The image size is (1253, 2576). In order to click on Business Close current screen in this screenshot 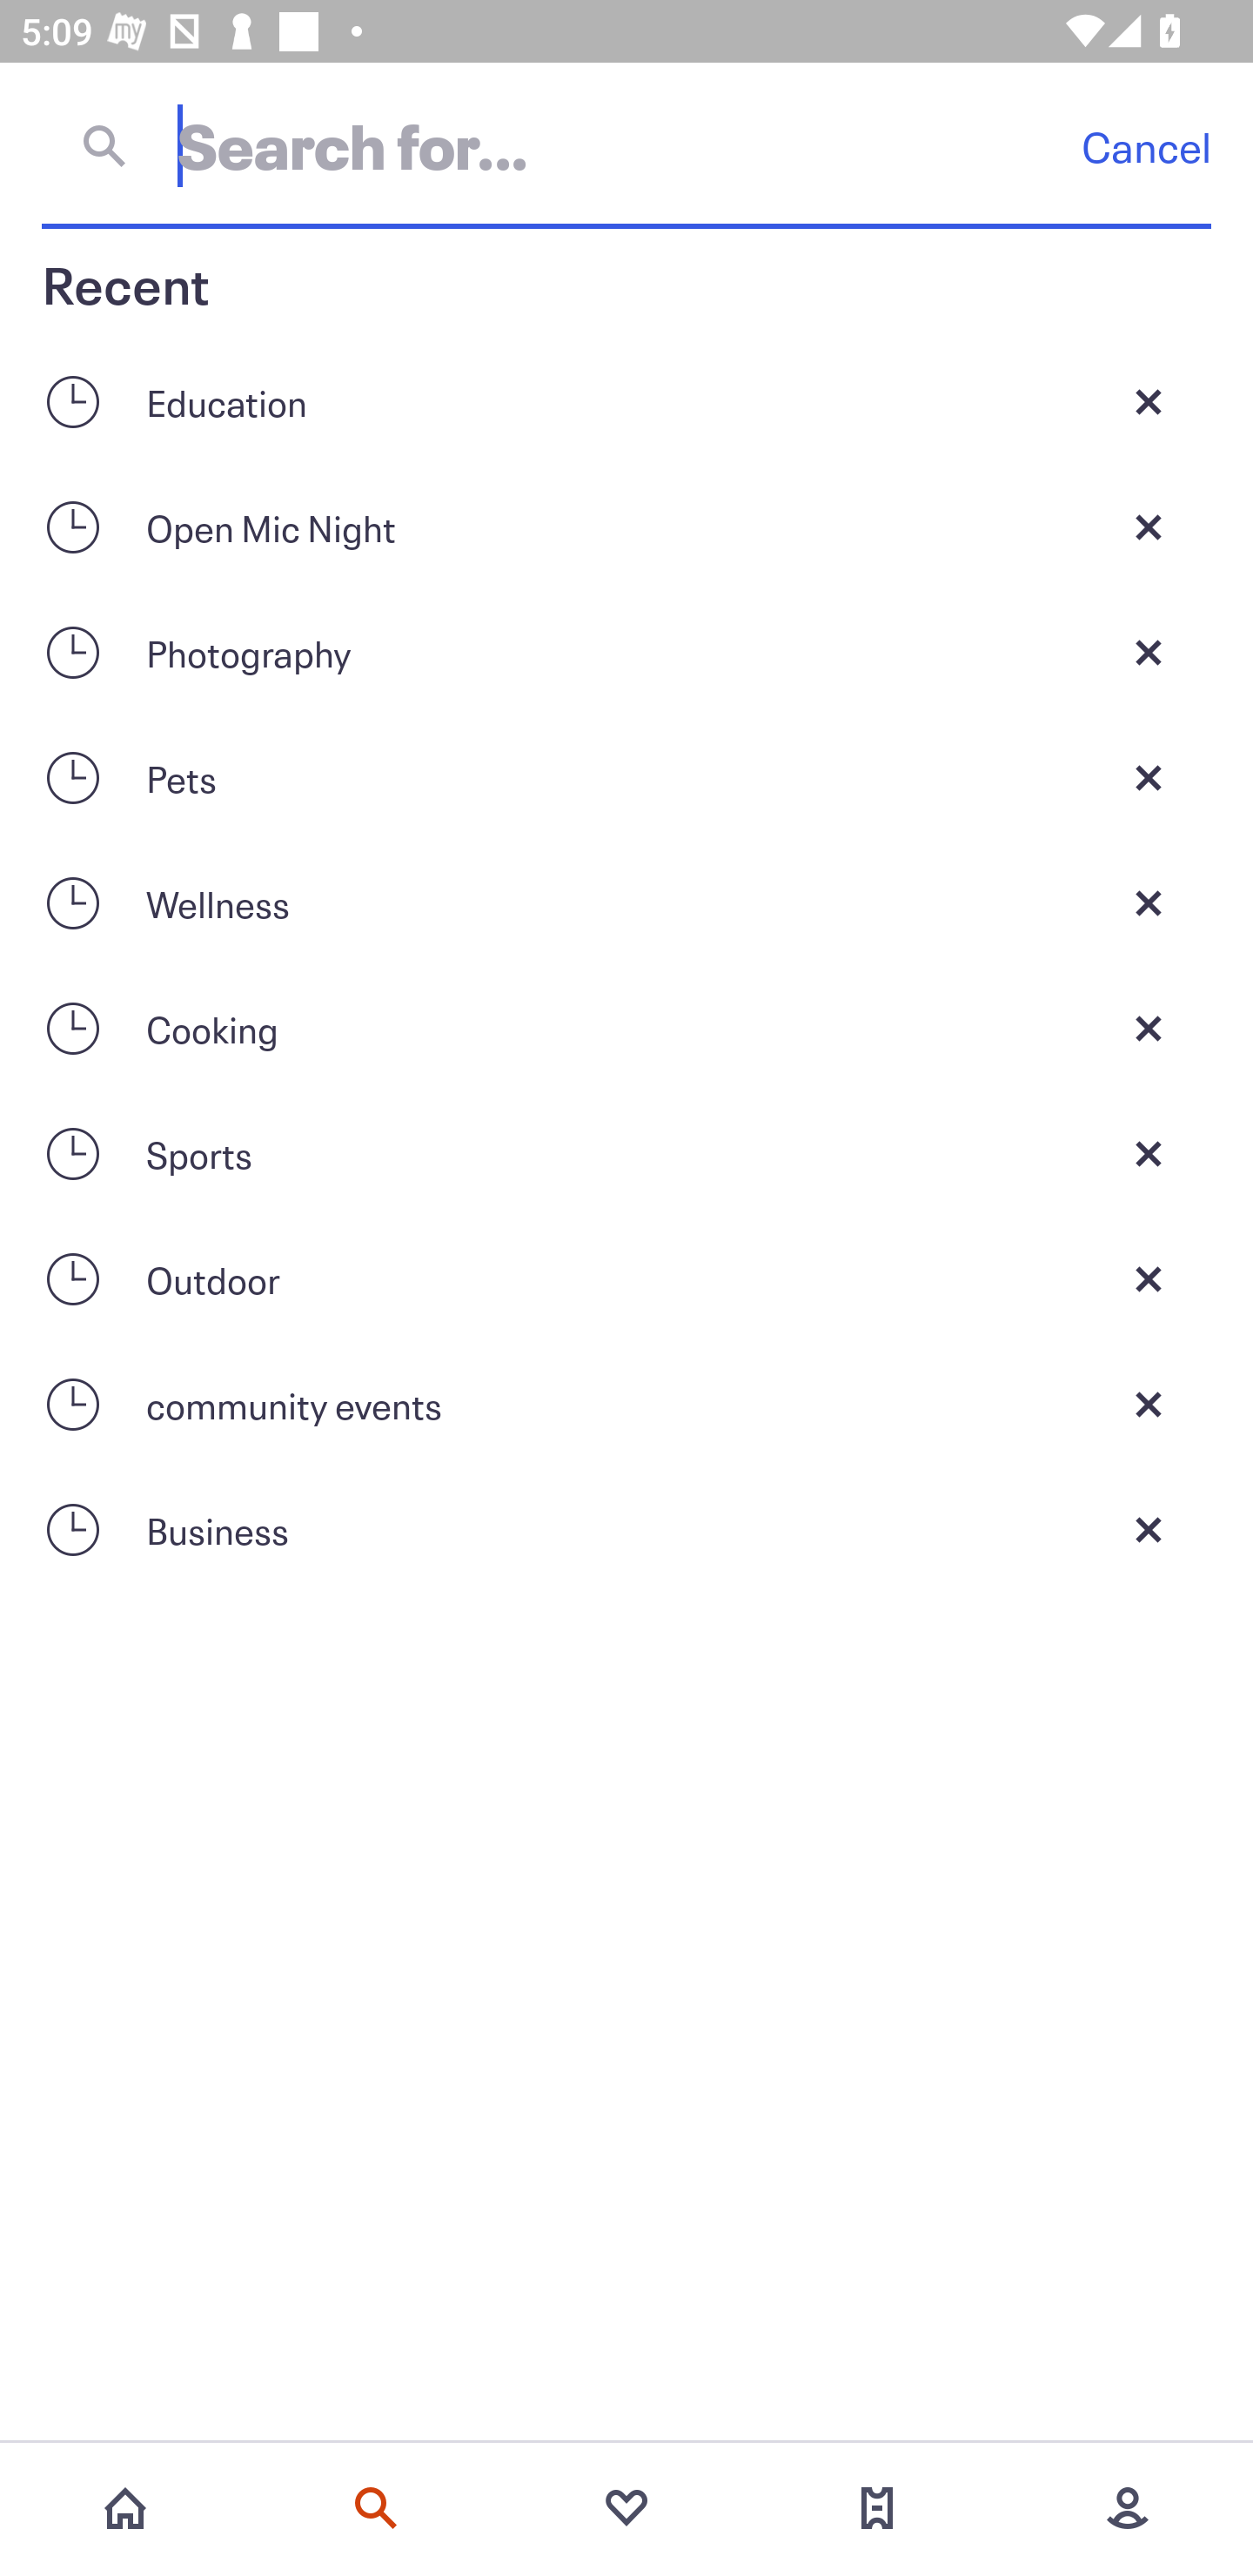, I will do `click(626, 1530)`.